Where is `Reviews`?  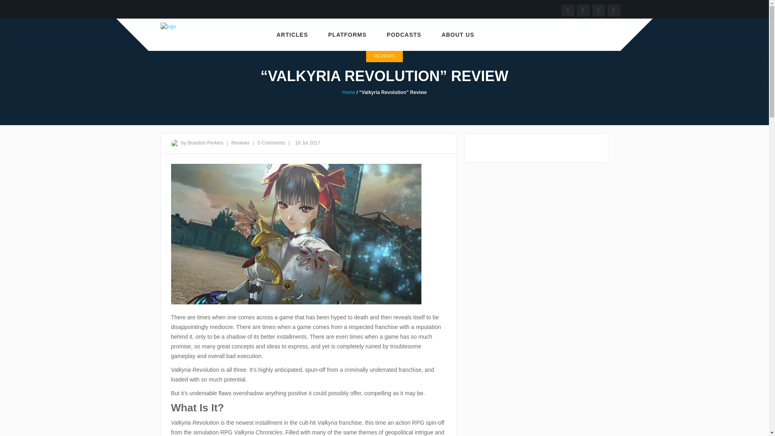
Reviews is located at coordinates (241, 143).